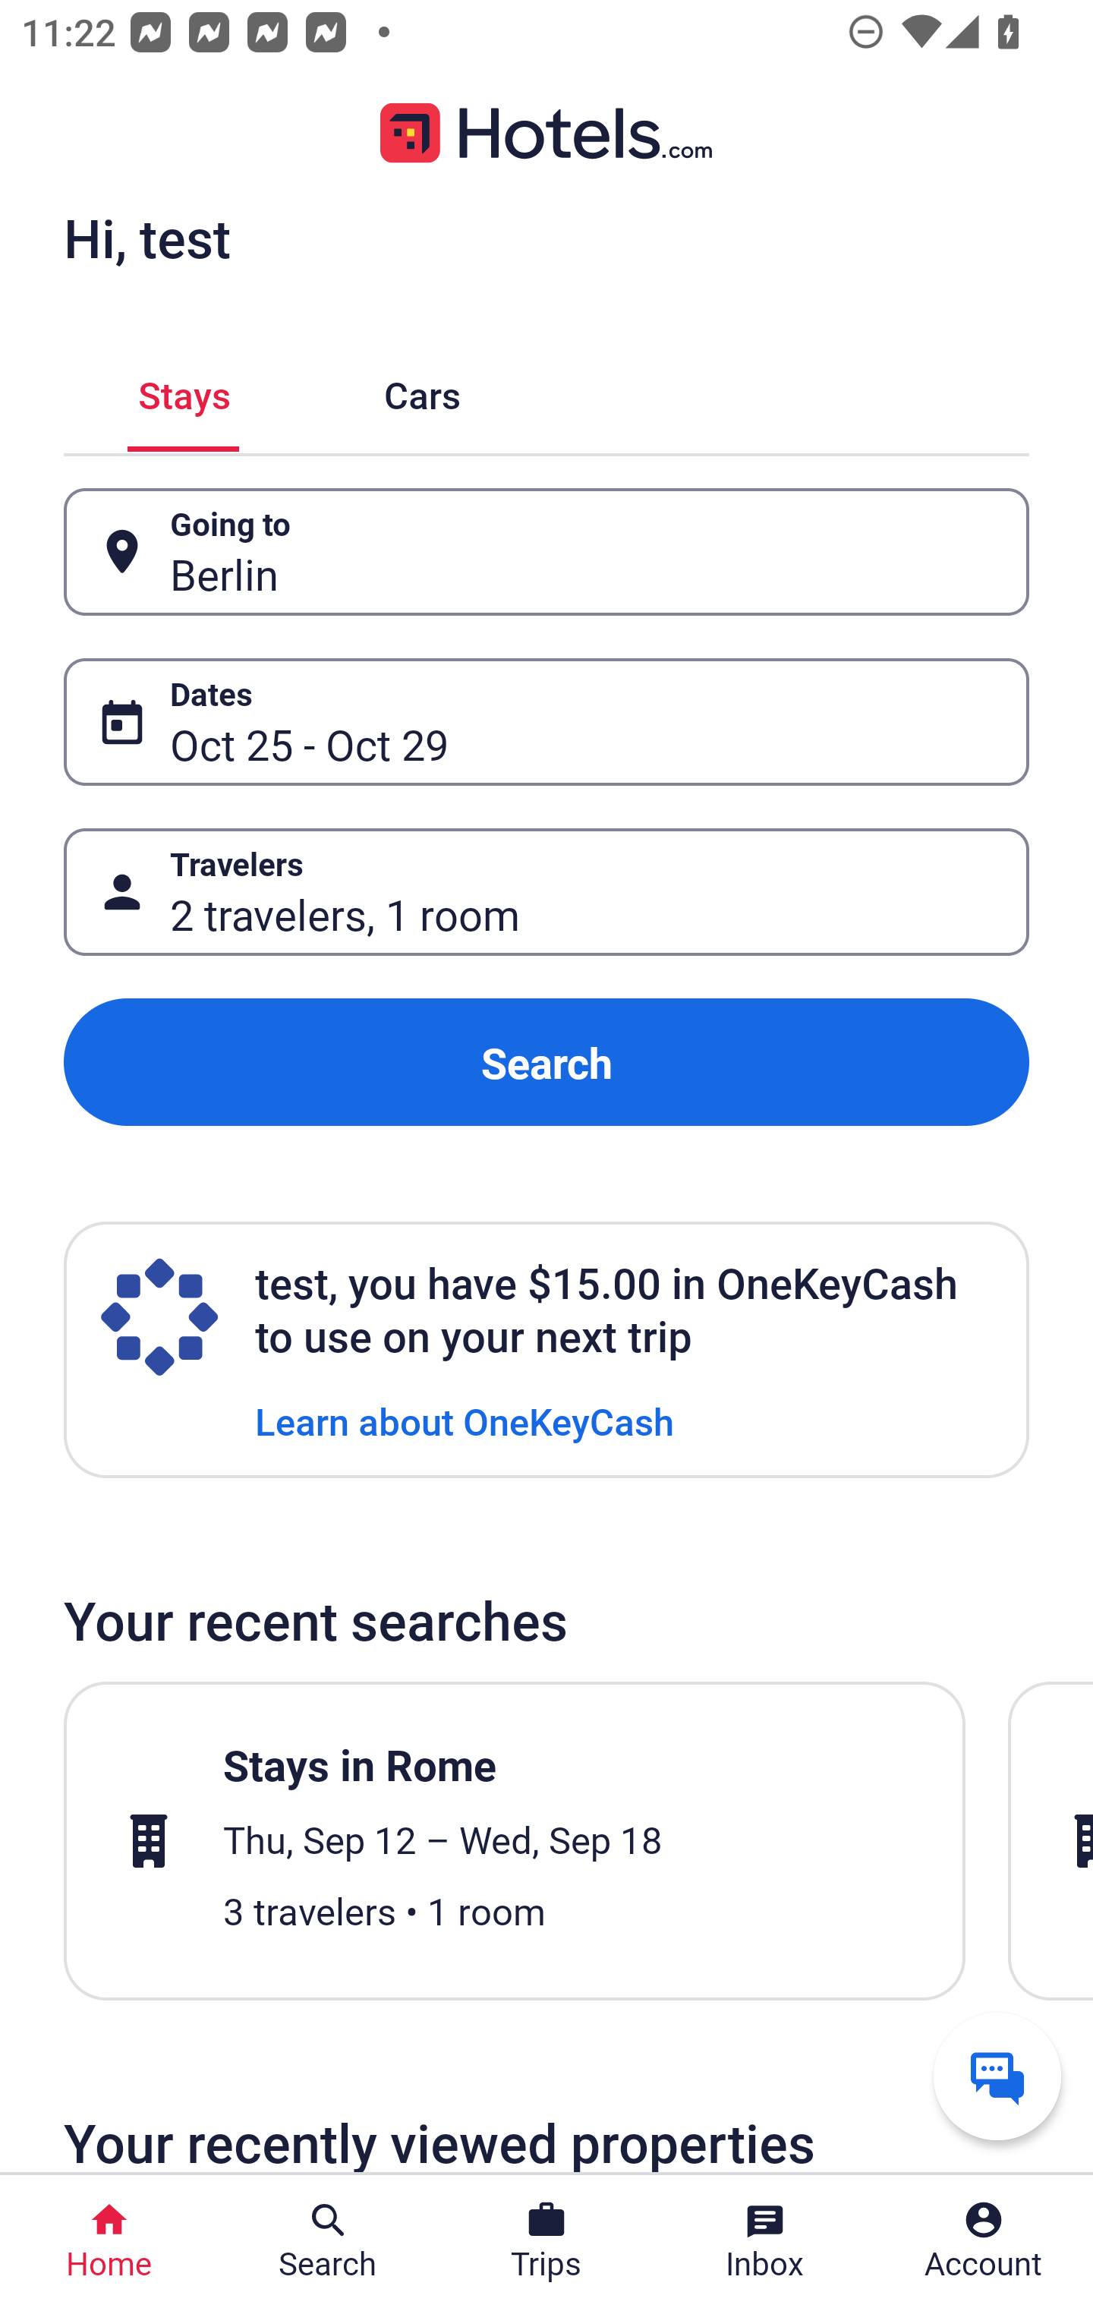  I want to click on Going to Button Berlin, so click(546, 553).